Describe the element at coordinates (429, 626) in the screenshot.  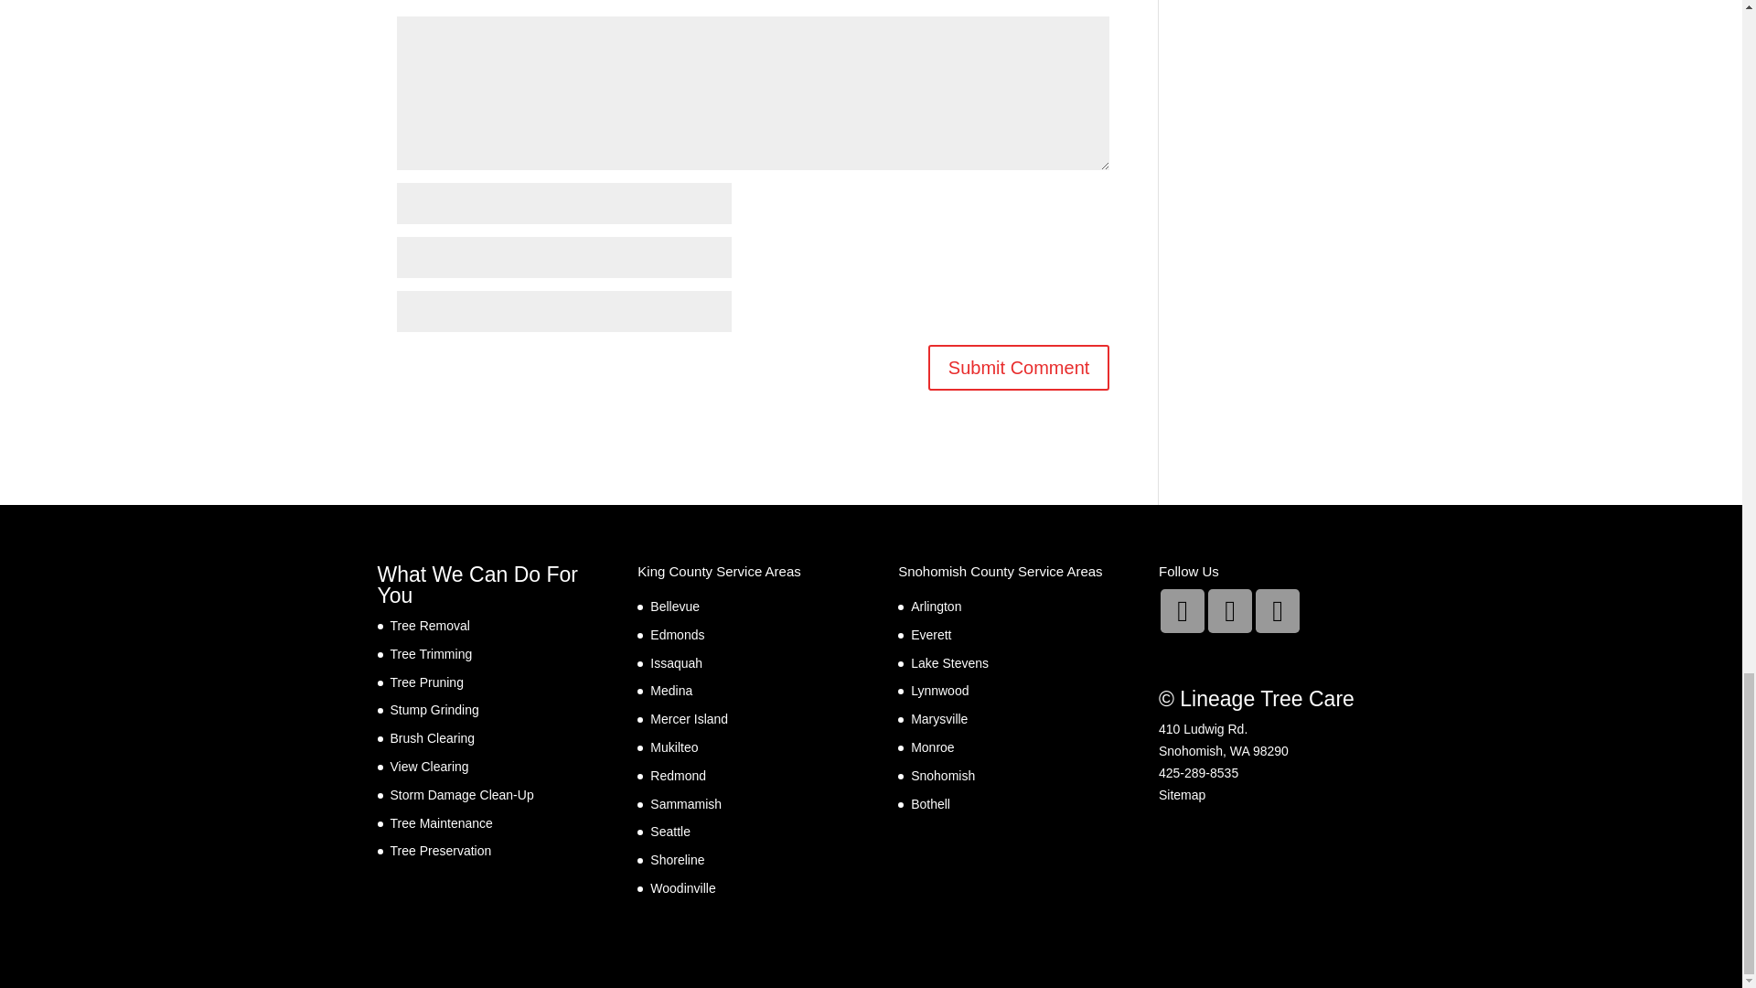
I see `Tree Removal` at that location.